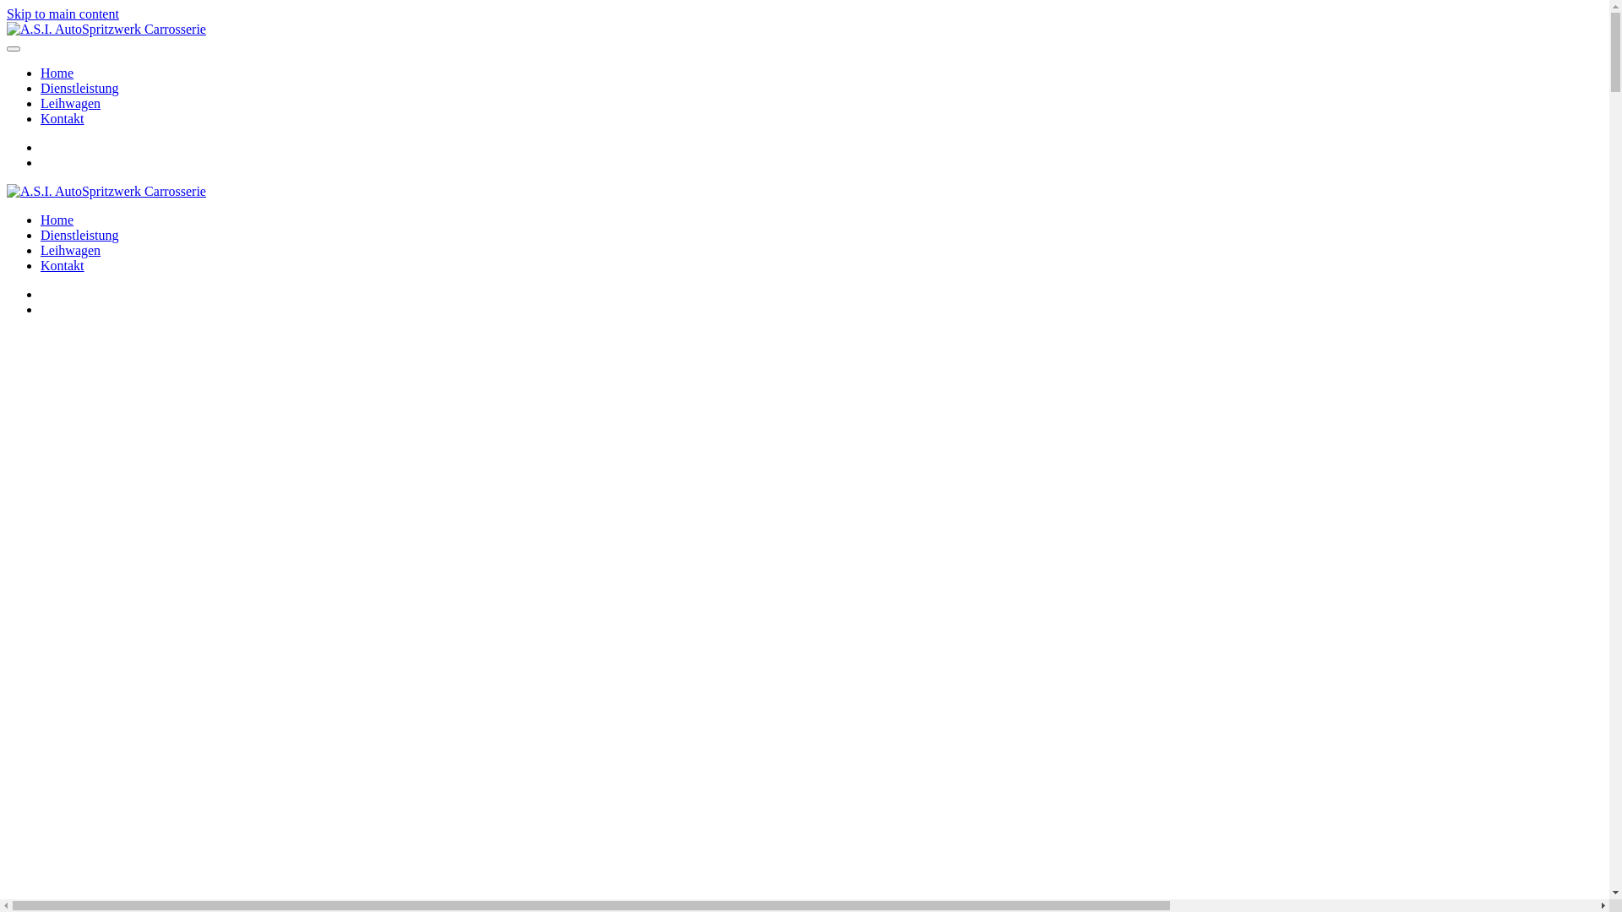 The width and height of the screenshot is (1622, 912). I want to click on Leihwagen, so click(71, 250).